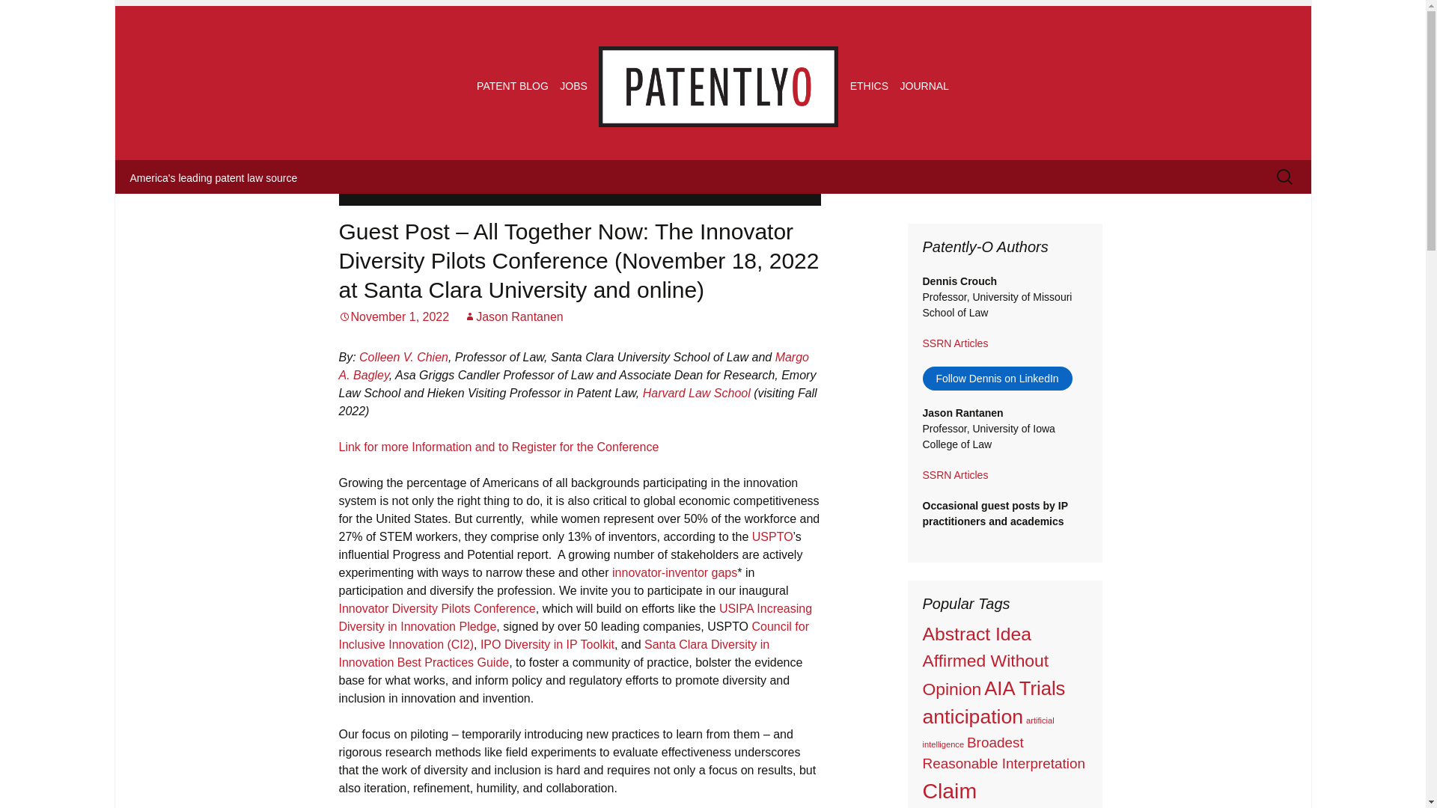 The image size is (1437, 808). What do you see at coordinates (573, 85) in the screenshot?
I see `JOBS` at bounding box center [573, 85].